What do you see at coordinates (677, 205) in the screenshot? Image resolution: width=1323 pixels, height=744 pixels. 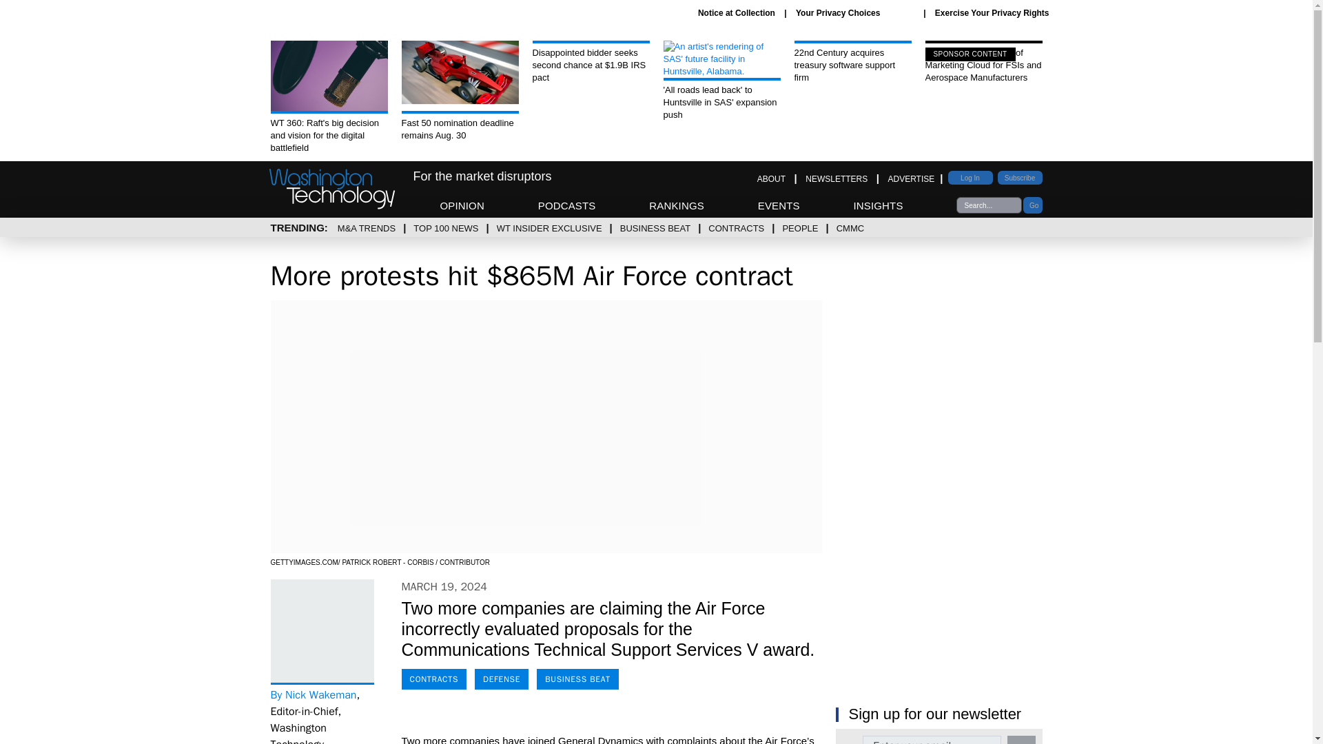 I see `RANKINGS` at bounding box center [677, 205].